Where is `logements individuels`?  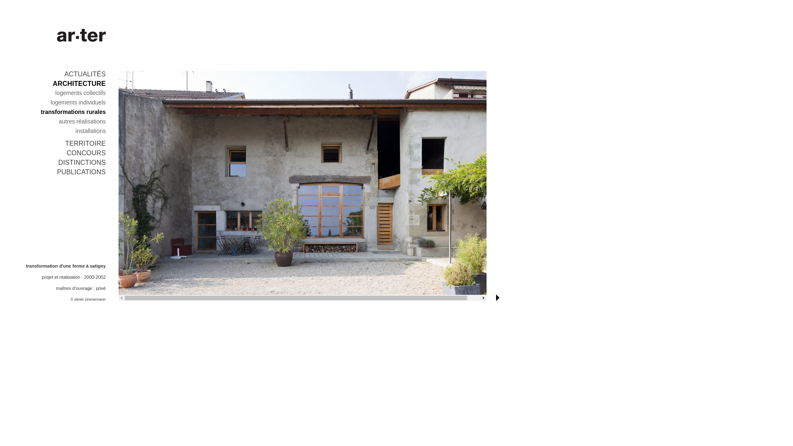 logements individuels is located at coordinates (78, 102).